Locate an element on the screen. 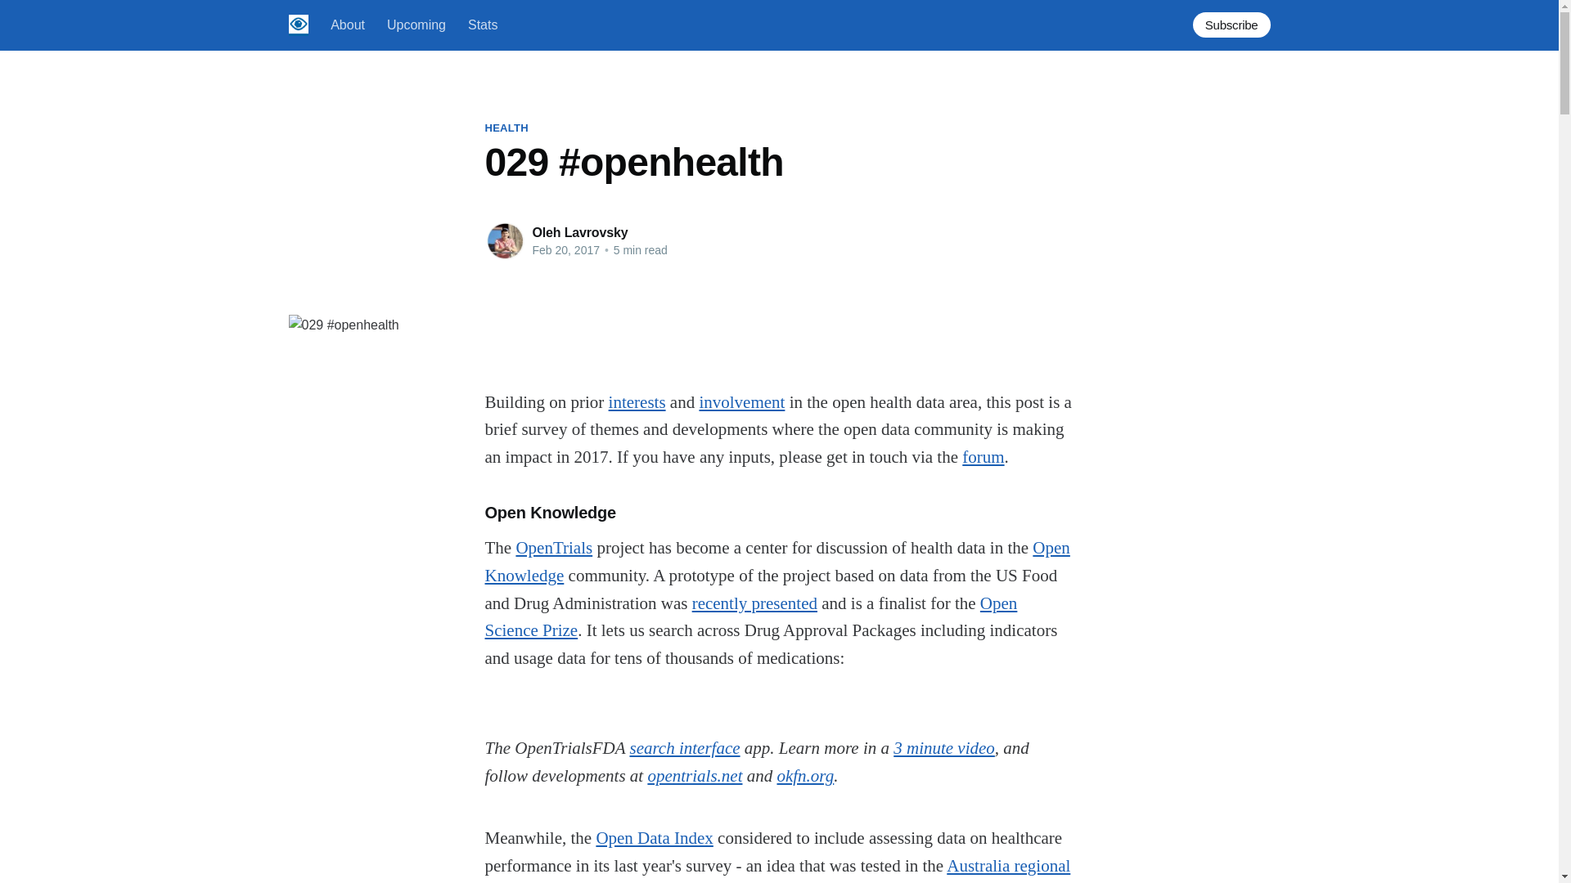 This screenshot has height=883, width=1571. interests is located at coordinates (637, 402).